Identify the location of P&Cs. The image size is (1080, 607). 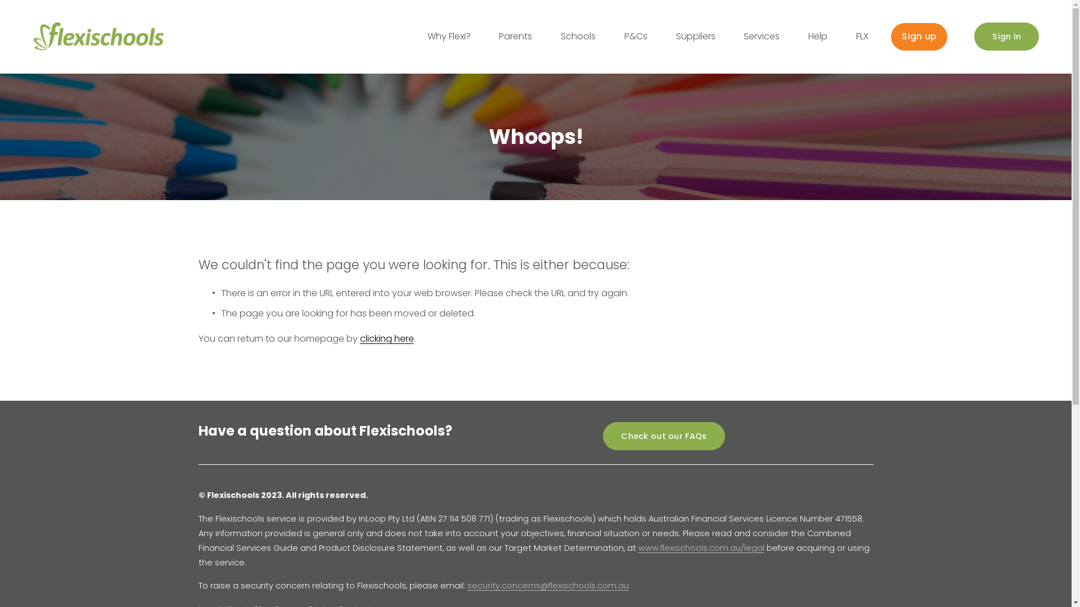
(636, 37).